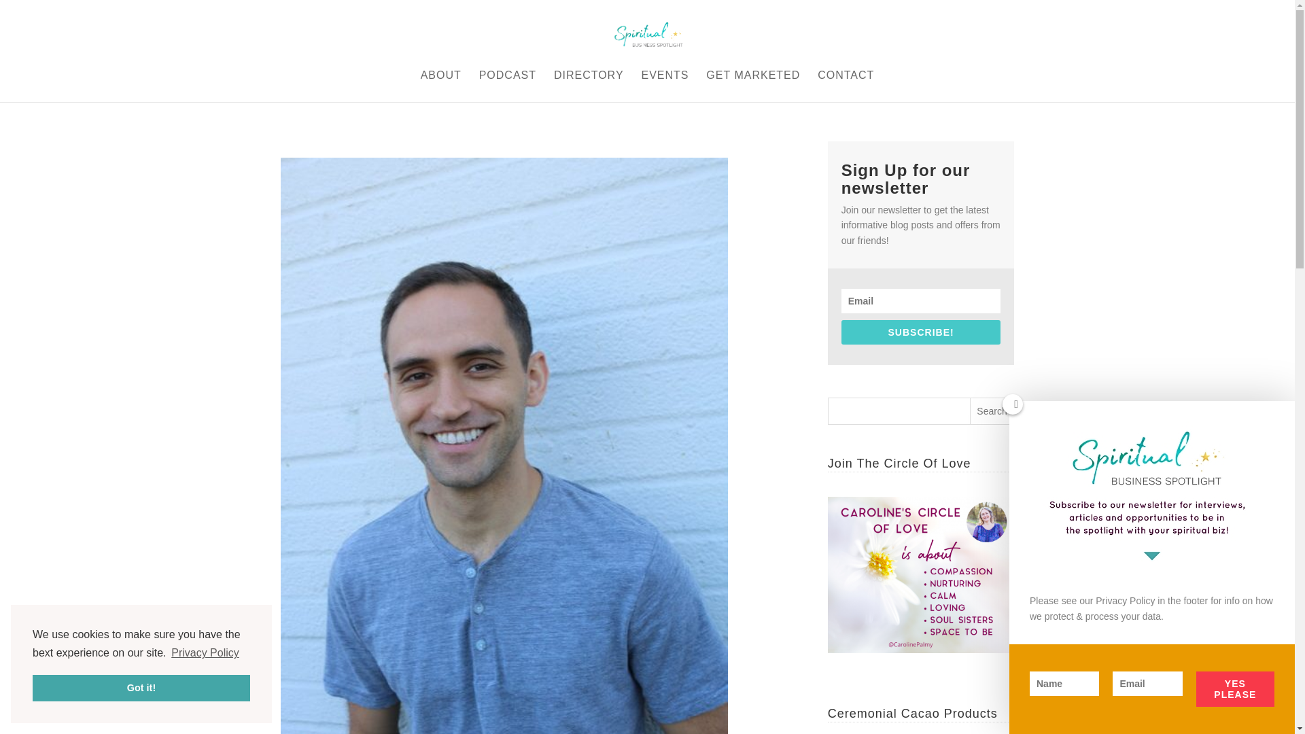 The height and width of the screenshot is (734, 1305). I want to click on EVENTS, so click(665, 86).